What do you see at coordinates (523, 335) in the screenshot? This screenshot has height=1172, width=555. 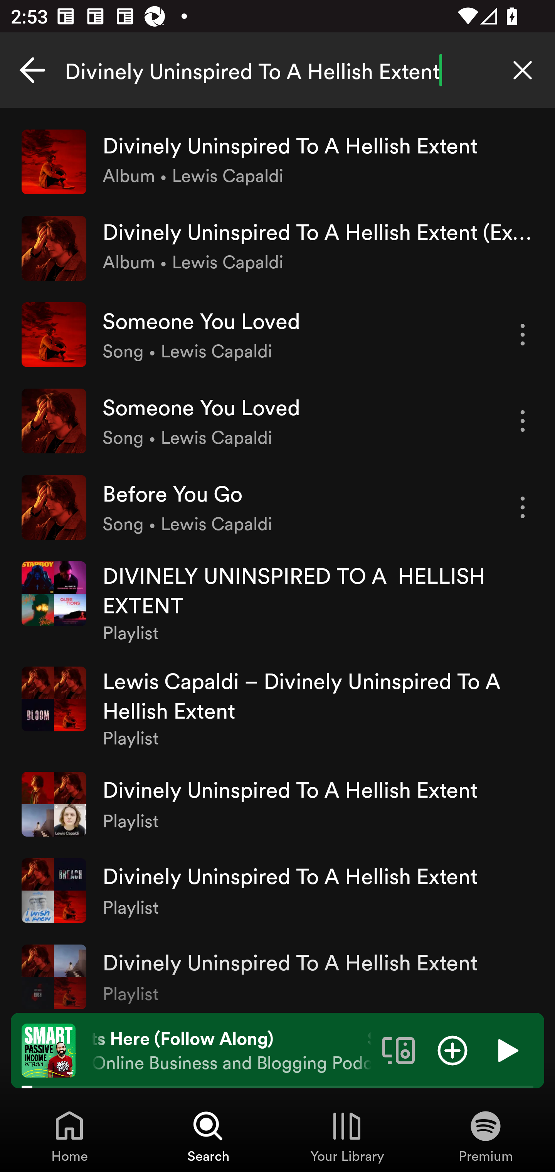 I see `More options for song Someone You Loved` at bounding box center [523, 335].